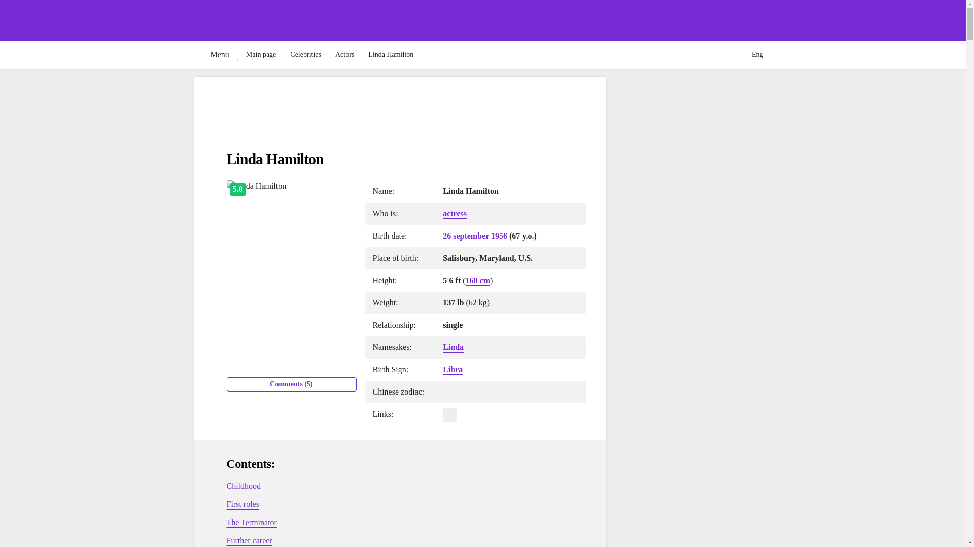  What do you see at coordinates (249, 540) in the screenshot?
I see `Further career` at bounding box center [249, 540].